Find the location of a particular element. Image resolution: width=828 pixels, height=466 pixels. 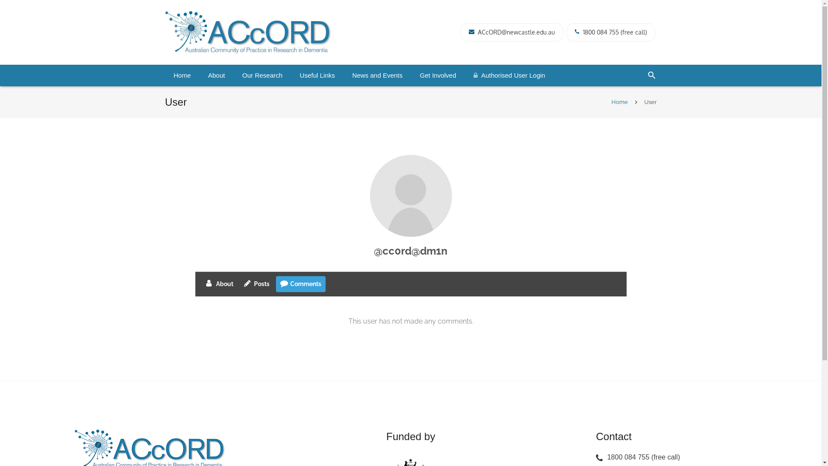

ACcORD@newcastle.edu.au is located at coordinates (517, 32).